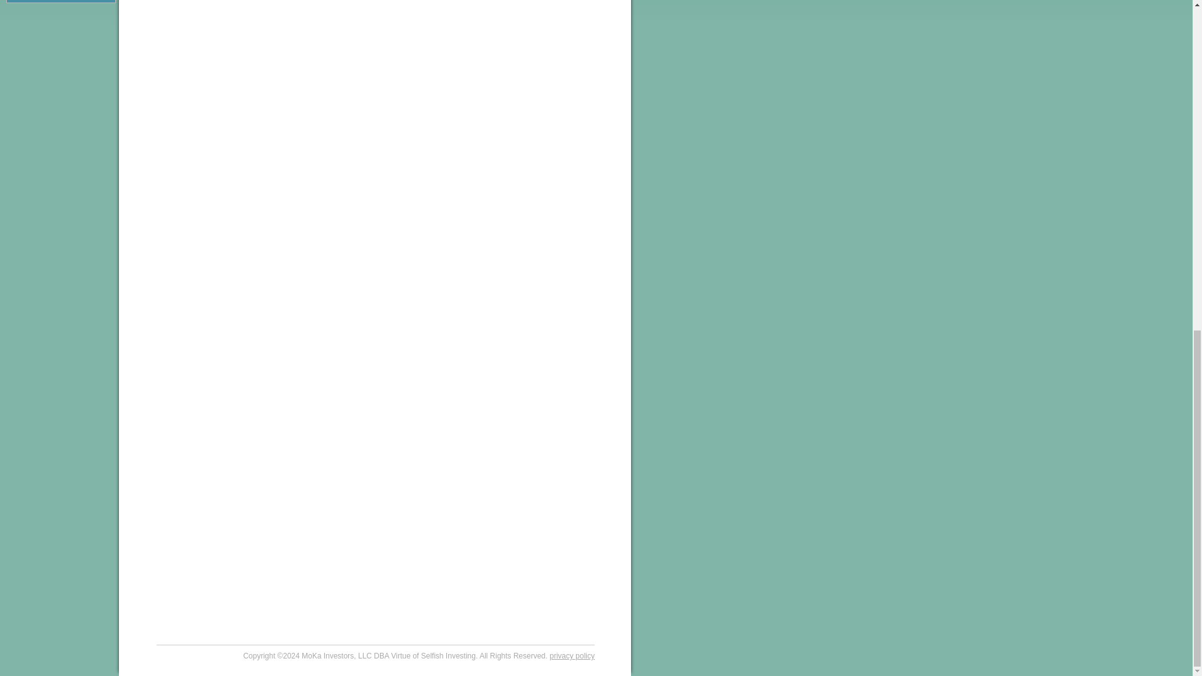 This screenshot has height=676, width=1202. Describe the element at coordinates (572, 656) in the screenshot. I see `privacy policy` at that location.